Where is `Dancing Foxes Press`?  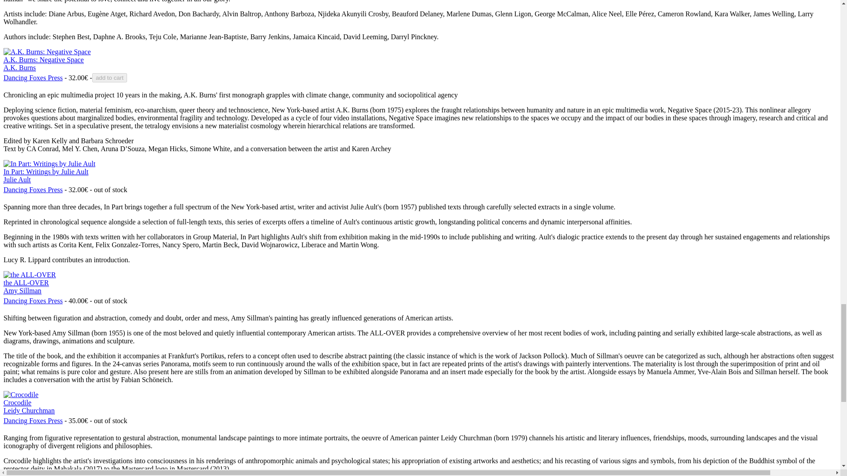
Dancing Foxes Press is located at coordinates (29, 406).